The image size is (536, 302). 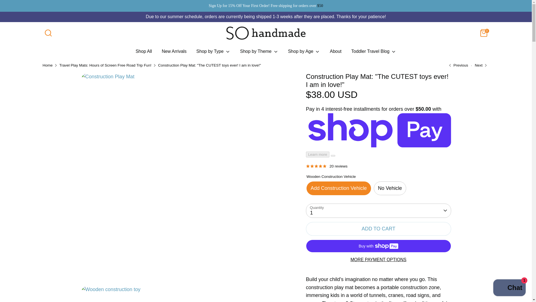 What do you see at coordinates (484, 33) in the screenshot?
I see `0` at bounding box center [484, 33].